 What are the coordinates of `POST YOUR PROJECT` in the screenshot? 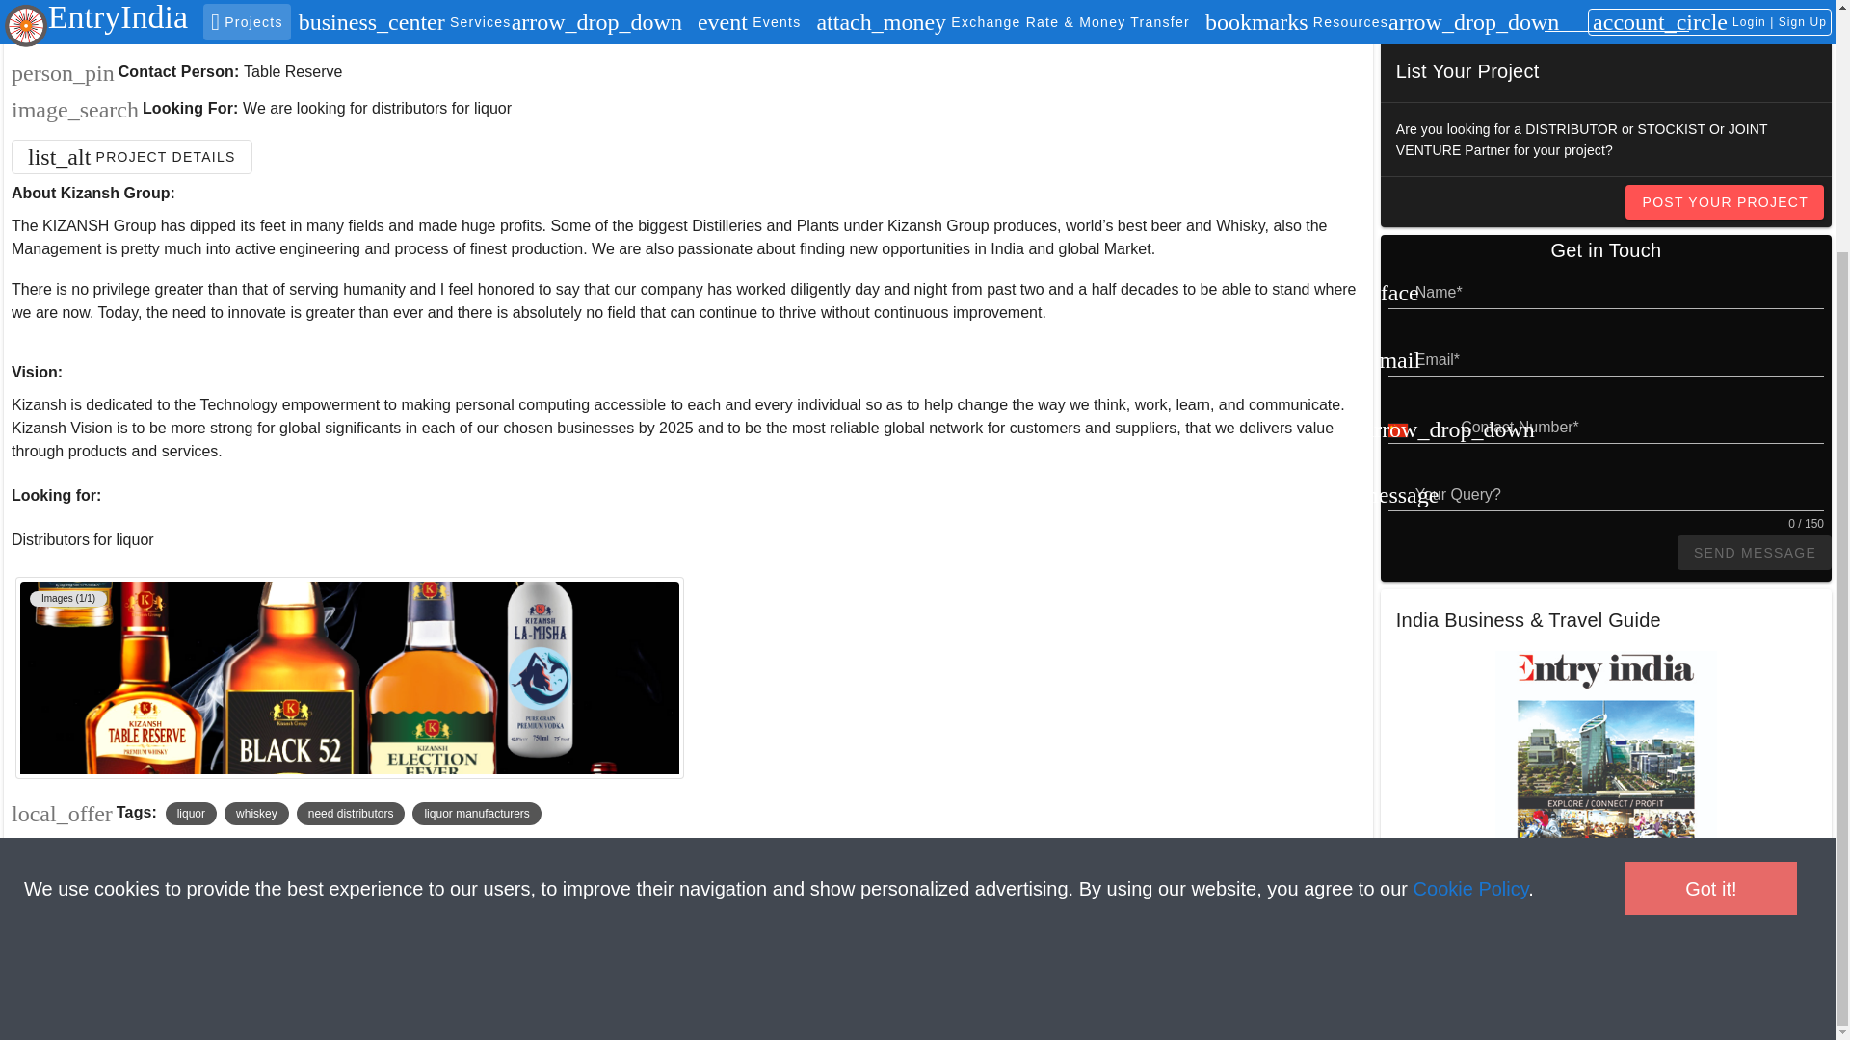 It's located at (1725, 202).